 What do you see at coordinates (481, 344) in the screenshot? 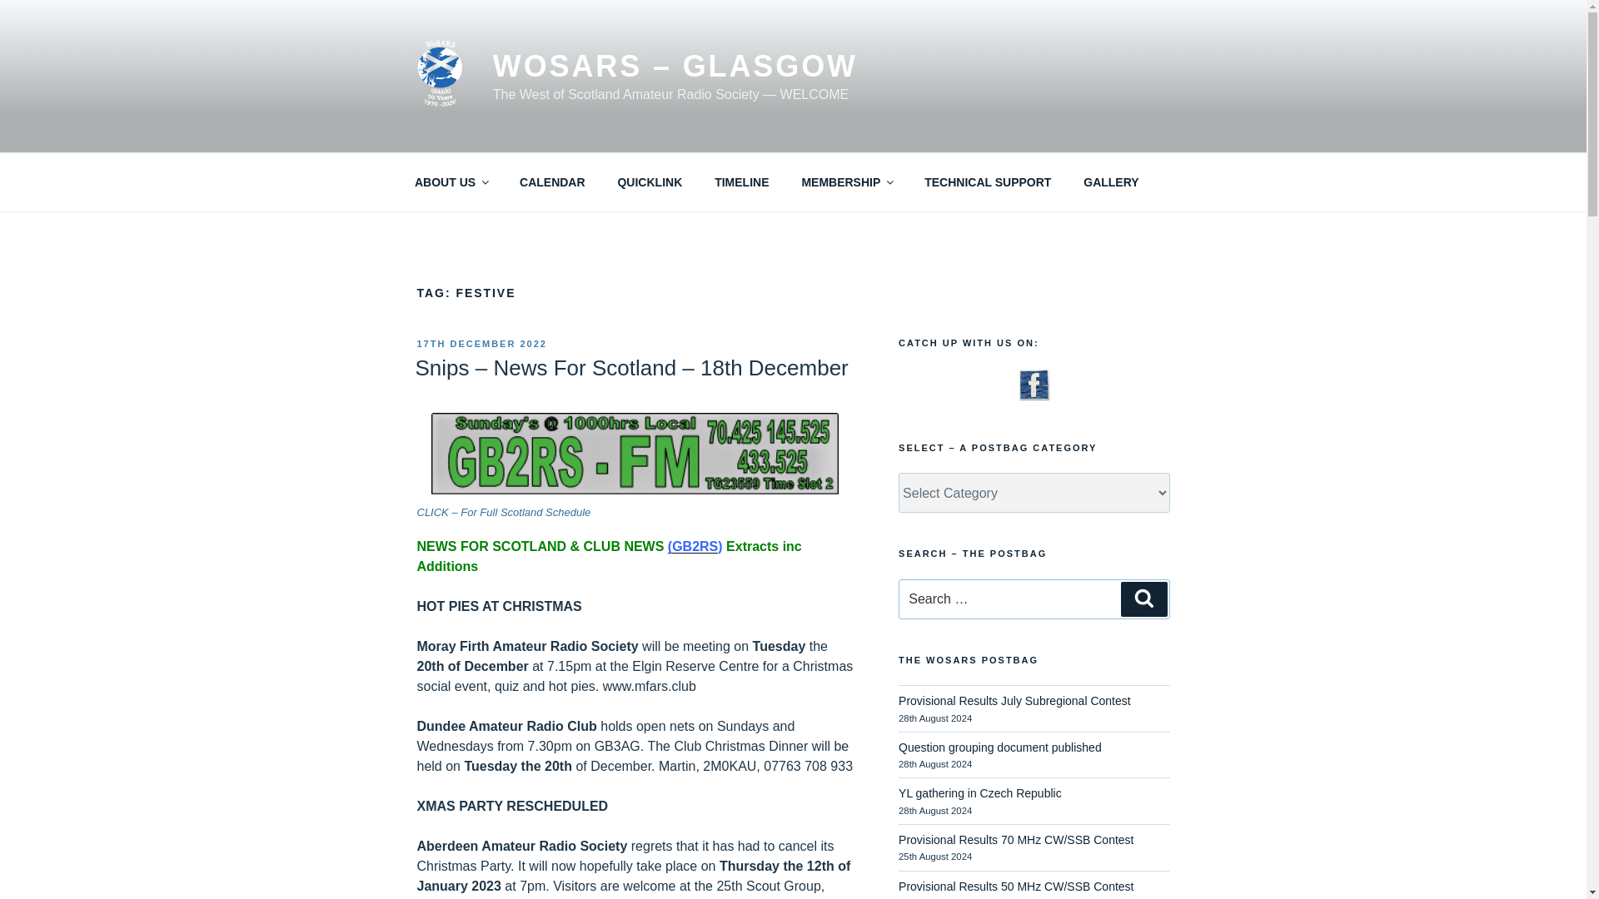
I see `17TH DECEMBER 2022` at bounding box center [481, 344].